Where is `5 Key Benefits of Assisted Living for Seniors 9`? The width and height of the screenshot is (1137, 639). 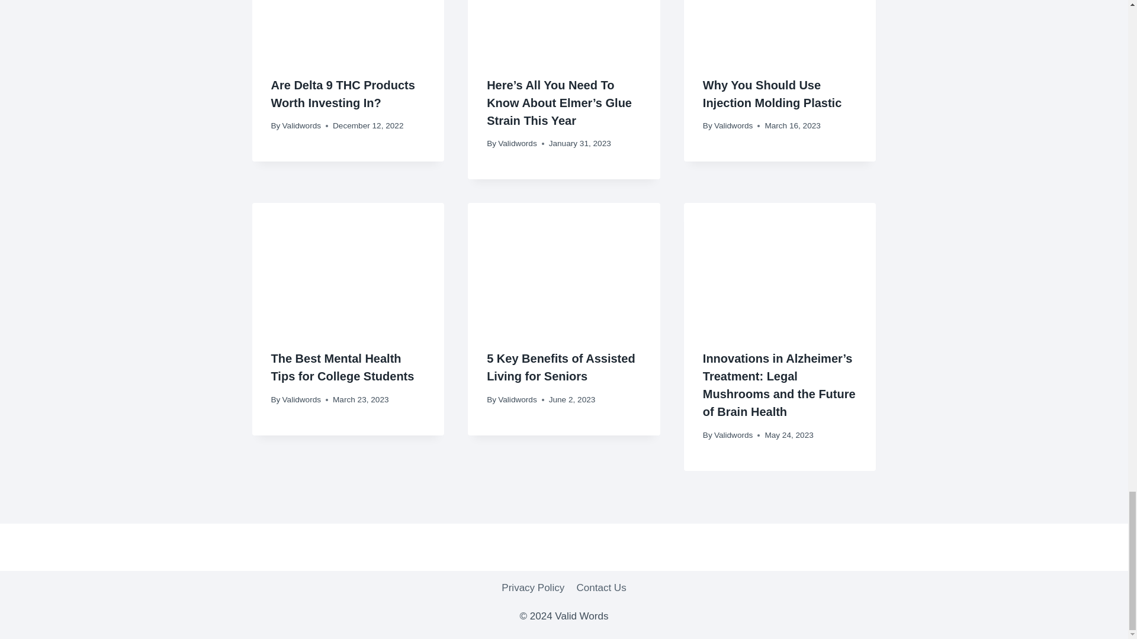 5 Key Benefits of Assisted Living for Seniors 9 is located at coordinates (564, 267).